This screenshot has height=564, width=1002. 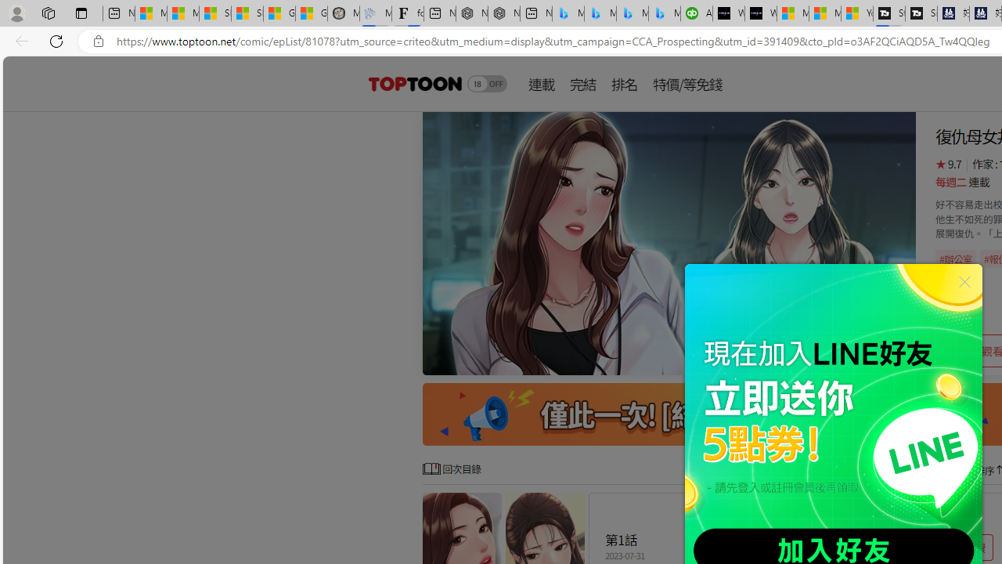 What do you see at coordinates (697, 14) in the screenshot?
I see `Accounting Software for Accountants, CPAs and Bookkeepers` at bounding box center [697, 14].